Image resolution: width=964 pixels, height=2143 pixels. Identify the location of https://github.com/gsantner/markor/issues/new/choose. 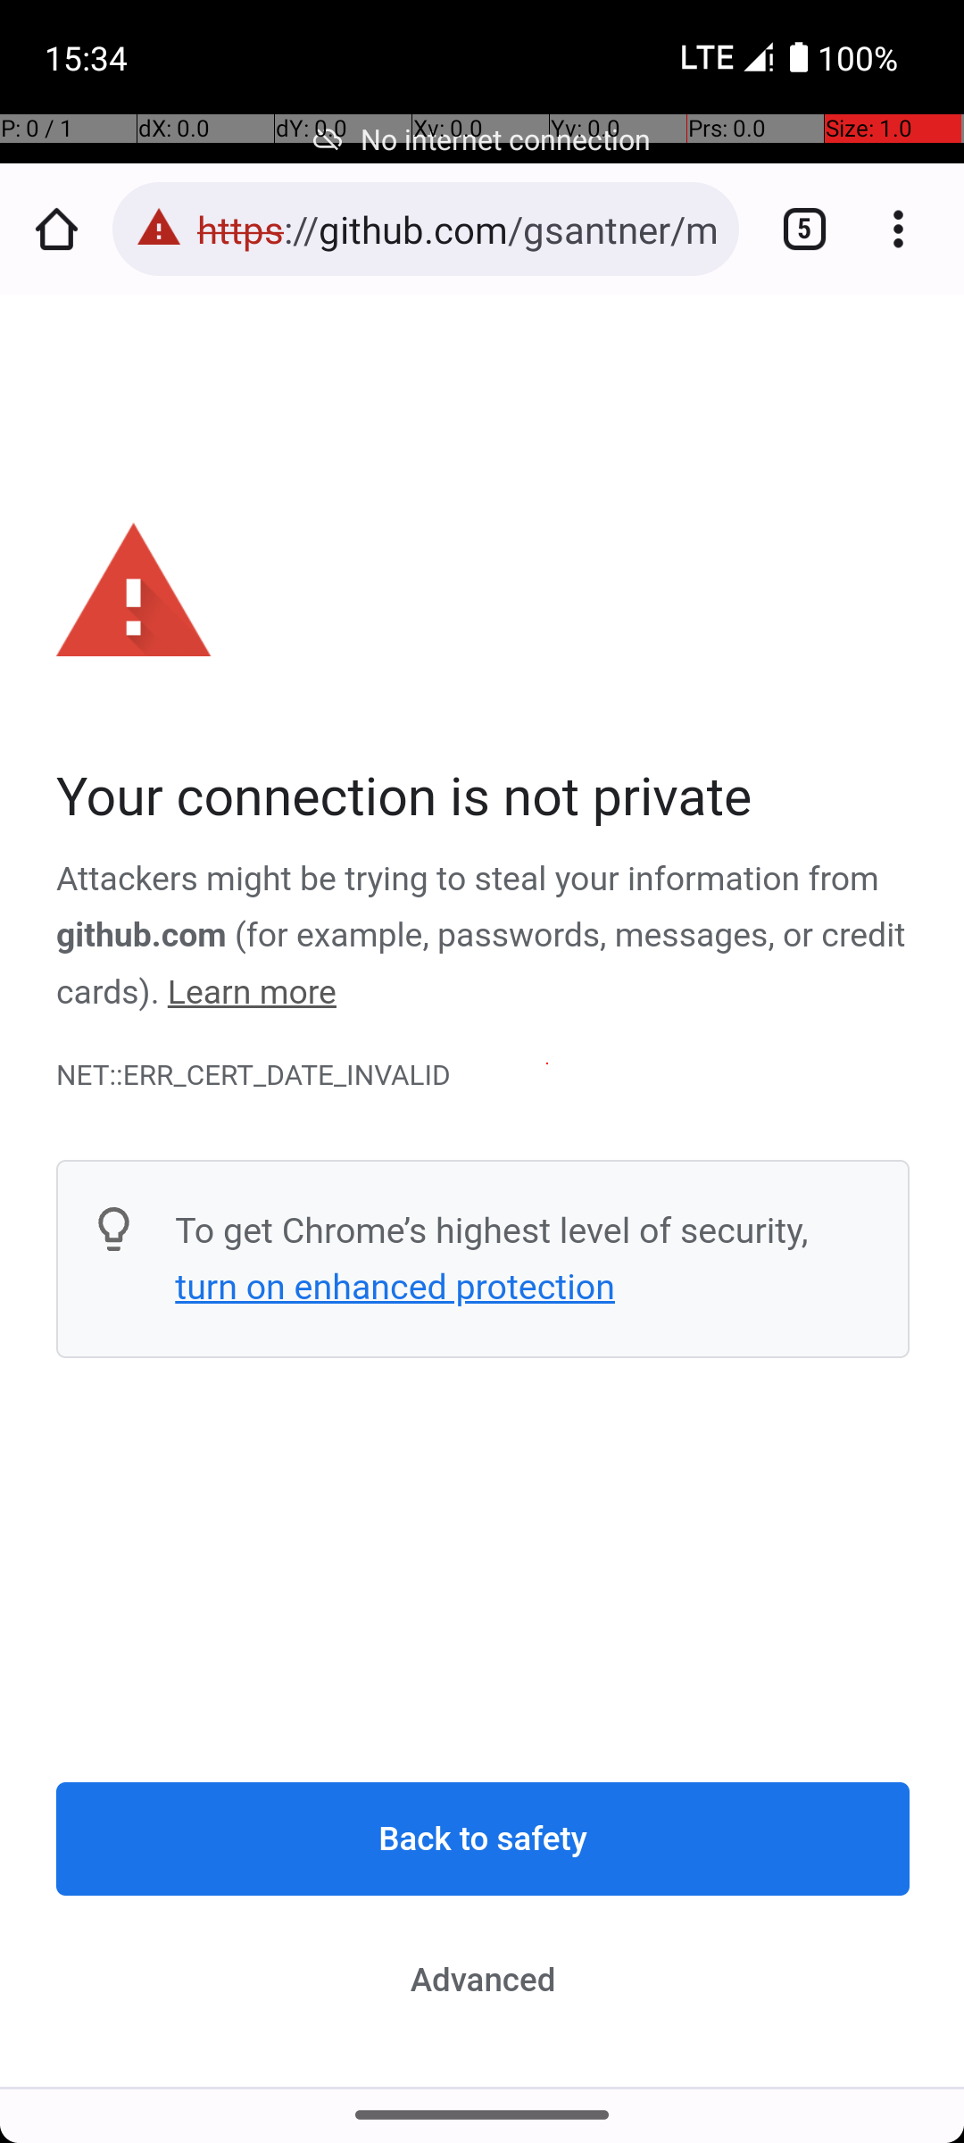
(459, 229).